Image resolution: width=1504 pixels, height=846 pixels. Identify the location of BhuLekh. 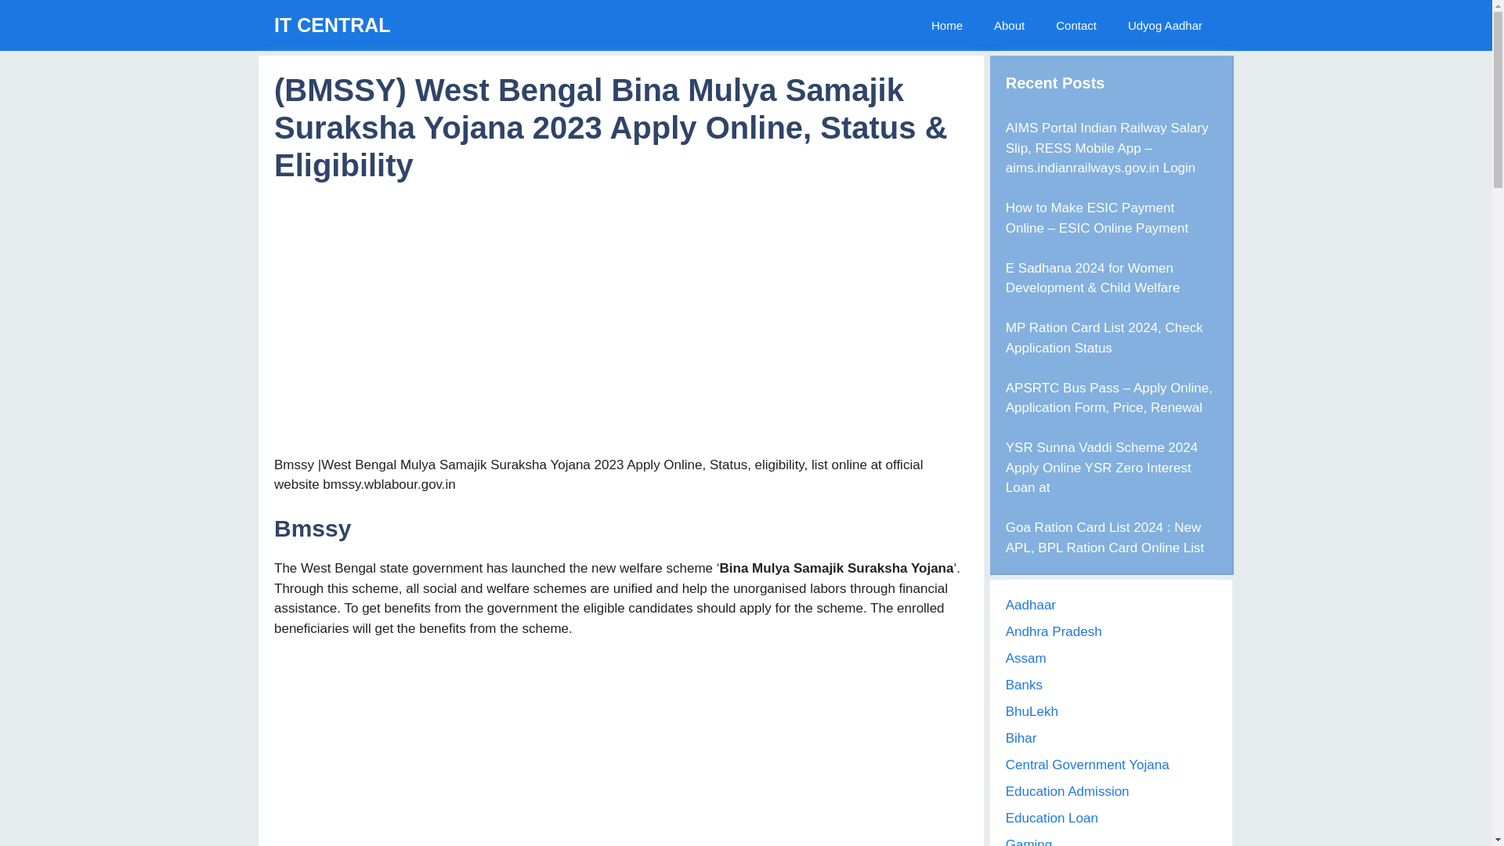
(1032, 711).